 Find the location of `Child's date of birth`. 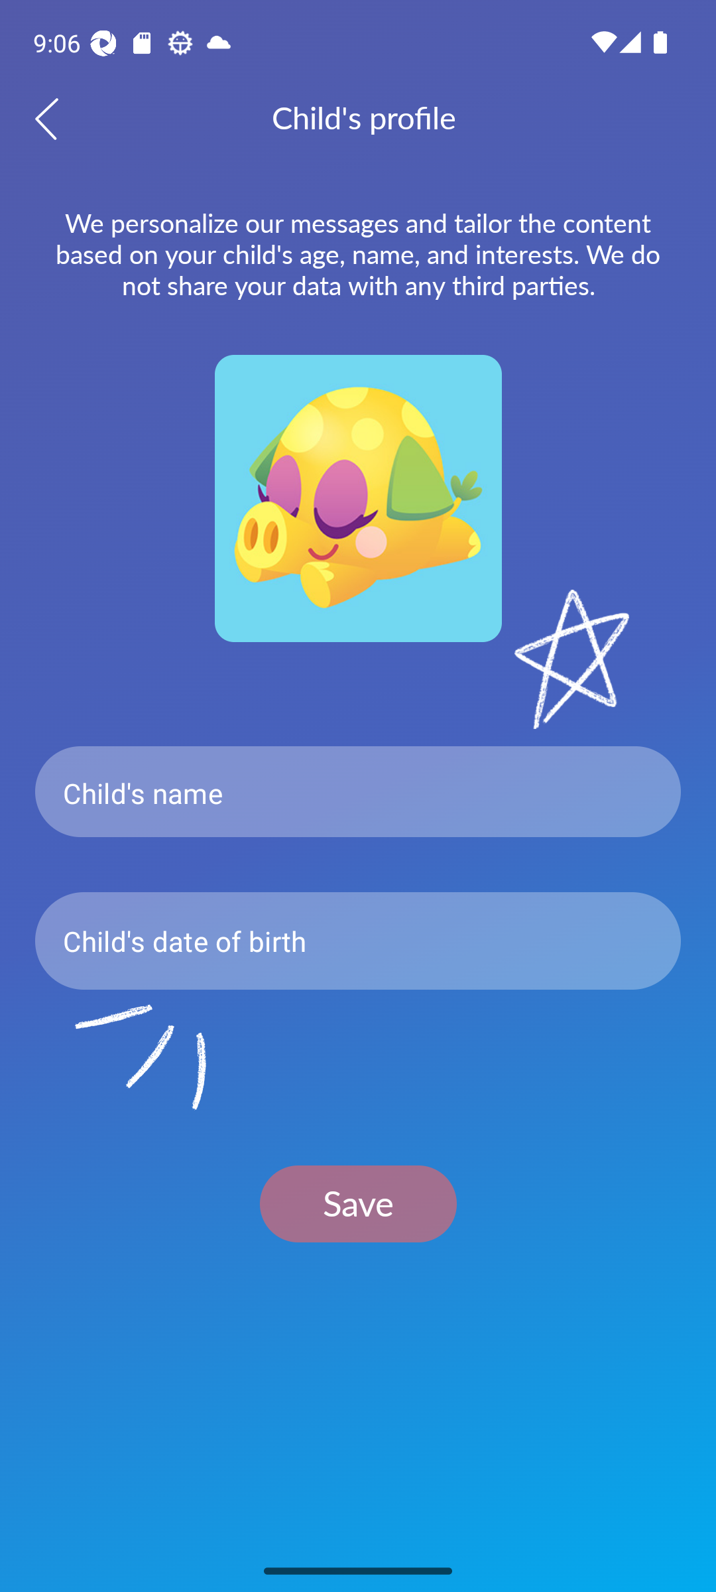

Child's date of birth is located at coordinates (358, 941).